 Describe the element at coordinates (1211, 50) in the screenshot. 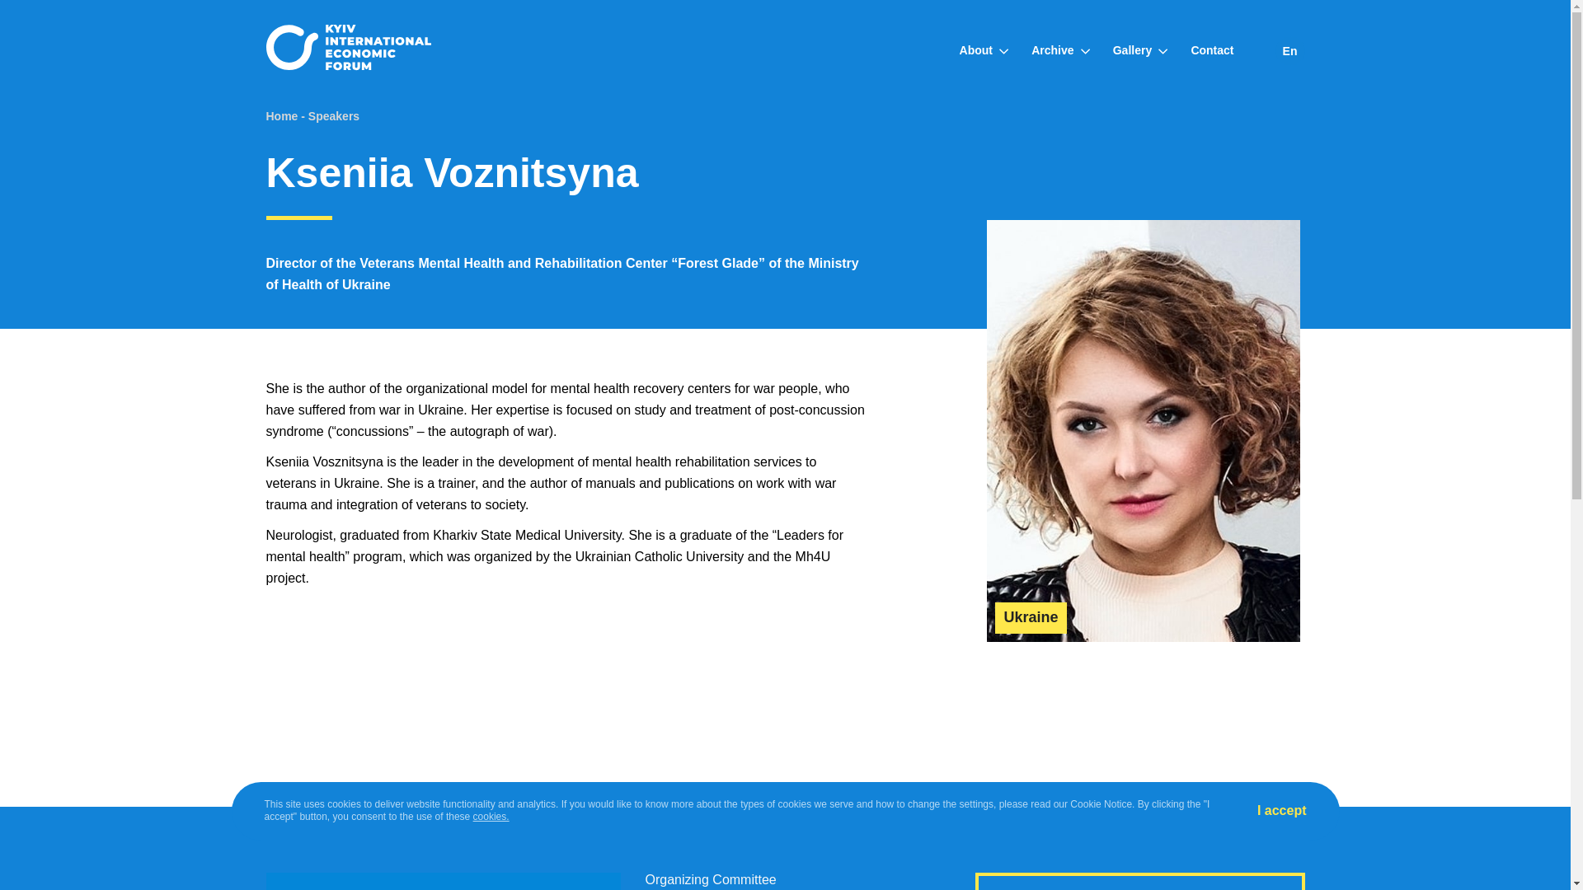

I see `Contact` at that location.